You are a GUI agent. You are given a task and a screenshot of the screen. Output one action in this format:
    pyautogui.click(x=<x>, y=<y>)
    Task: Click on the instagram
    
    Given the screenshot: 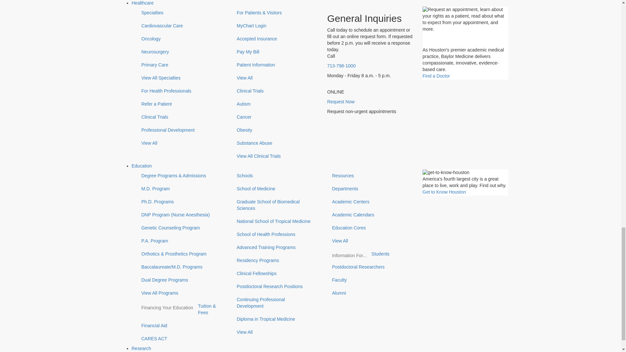 What is the action you would take?
    pyautogui.click(x=162, y=239)
    